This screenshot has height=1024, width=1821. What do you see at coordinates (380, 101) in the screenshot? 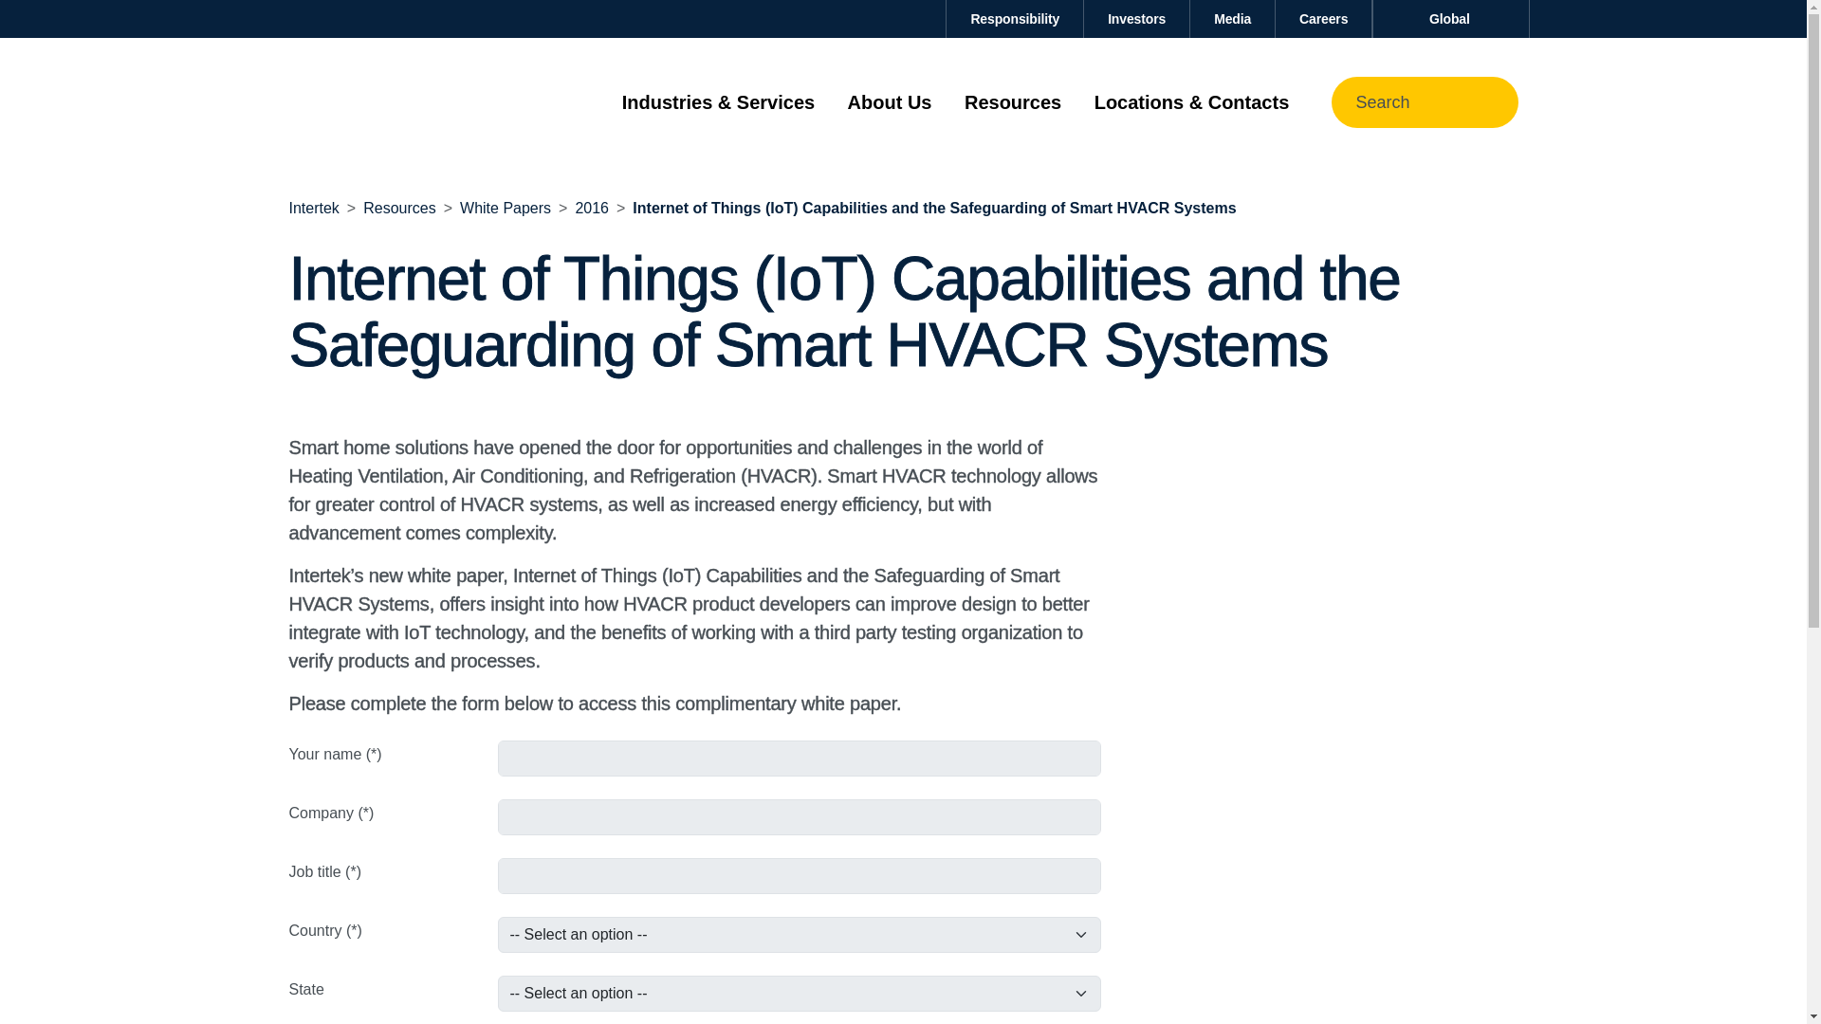
I see `Intertek Intertek Brand Logo` at bounding box center [380, 101].